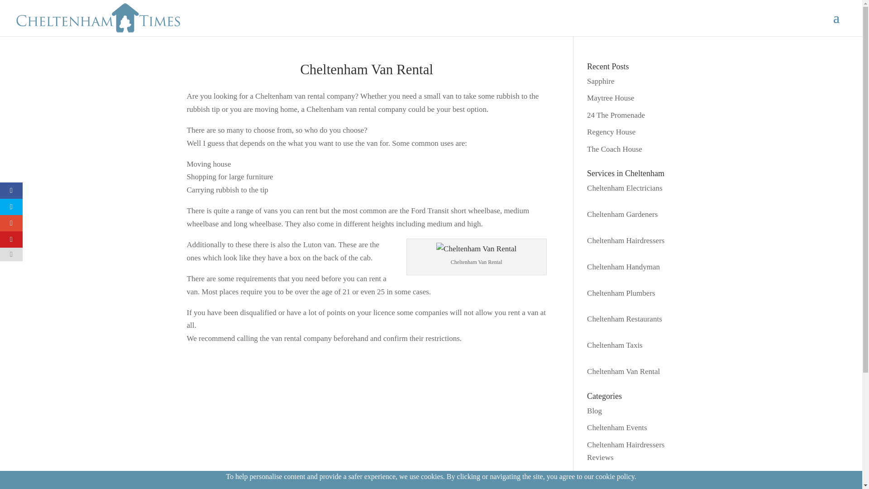  I want to click on Cheltenham Taxis, so click(615, 345).